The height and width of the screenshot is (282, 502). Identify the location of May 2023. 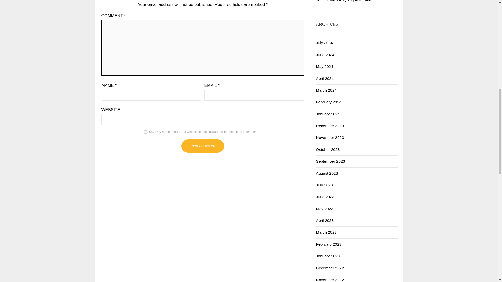
(324, 208).